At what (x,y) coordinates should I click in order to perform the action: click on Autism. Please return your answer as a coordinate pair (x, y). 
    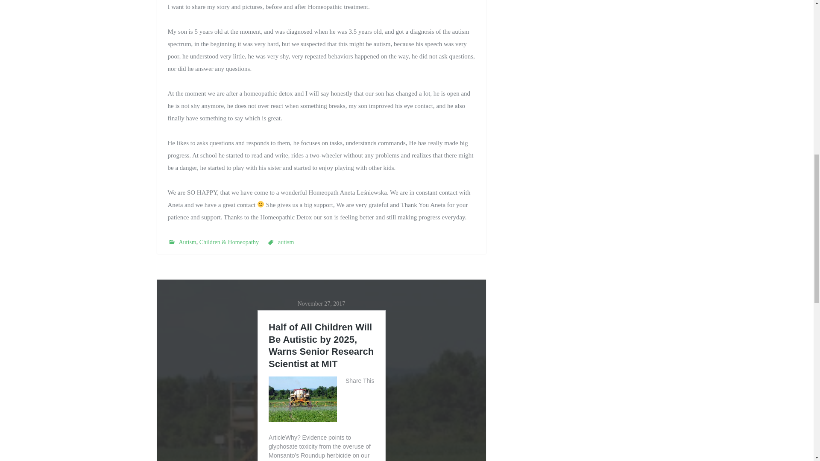
    Looking at the image, I should click on (187, 242).